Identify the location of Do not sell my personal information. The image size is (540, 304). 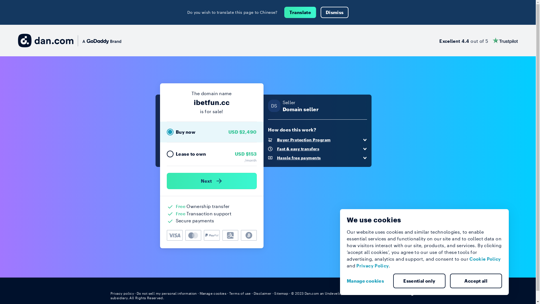
(167, 293).